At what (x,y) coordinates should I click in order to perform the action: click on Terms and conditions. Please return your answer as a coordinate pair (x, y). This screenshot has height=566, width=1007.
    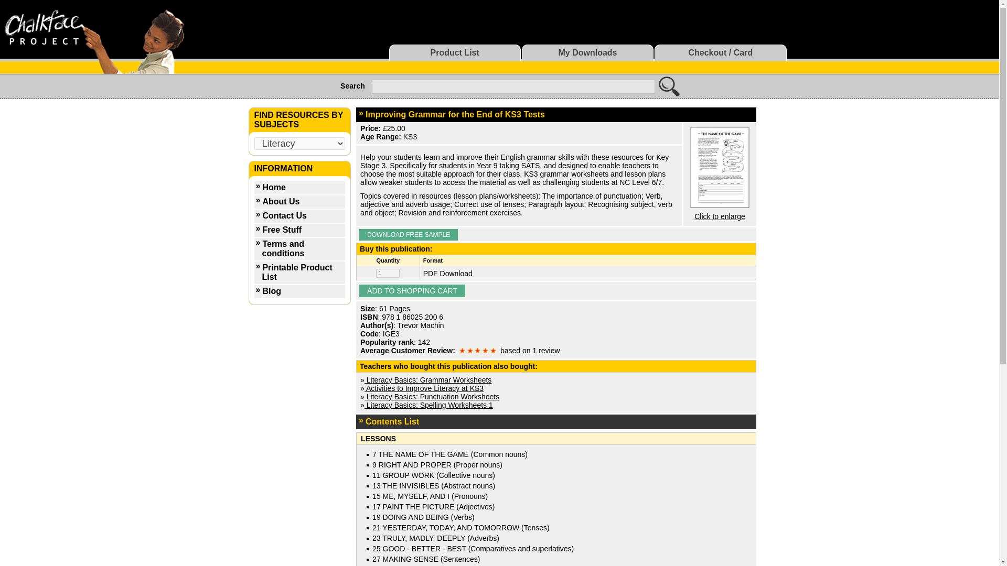
    Looking at the image, I should click on (299, 249).